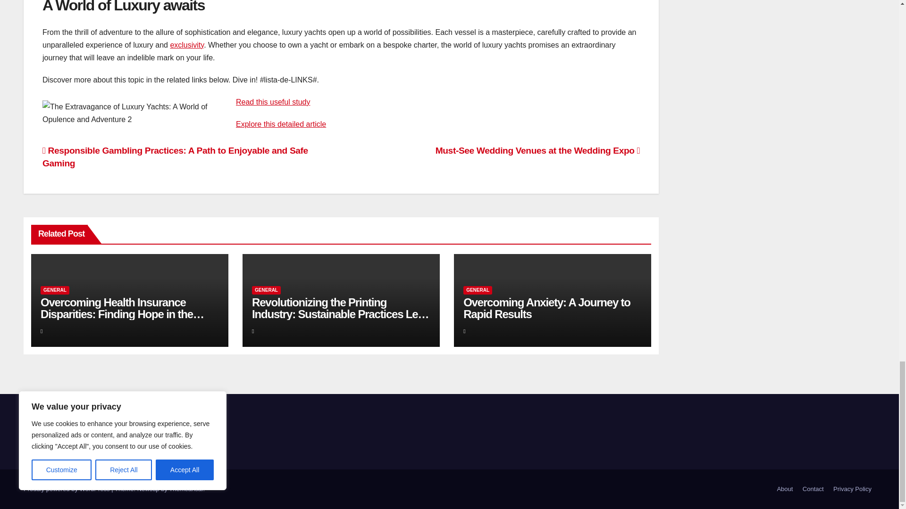 This screenshot has width=906, height=509. I want to click on Explore this detailed article, so click(281, 124).